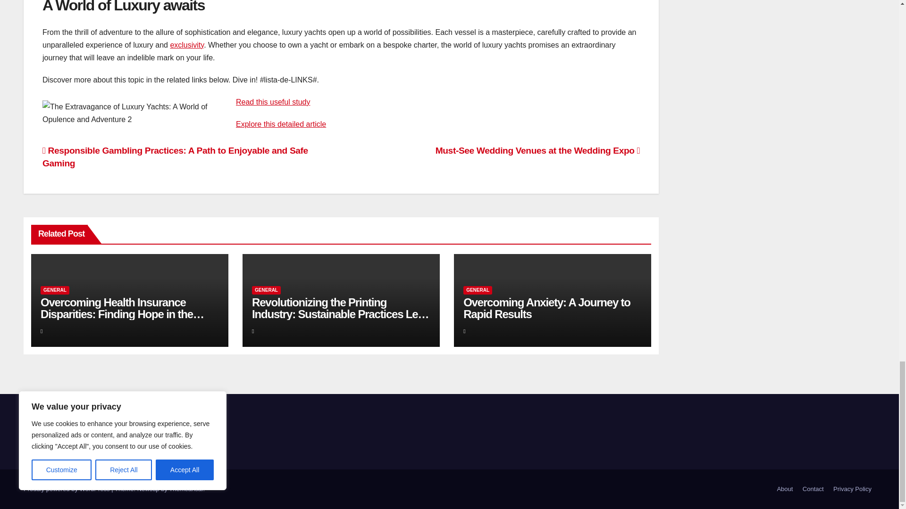 This screenshot has width=906, height=509. I want to click on Explore this detailed article, so click(281, 124).